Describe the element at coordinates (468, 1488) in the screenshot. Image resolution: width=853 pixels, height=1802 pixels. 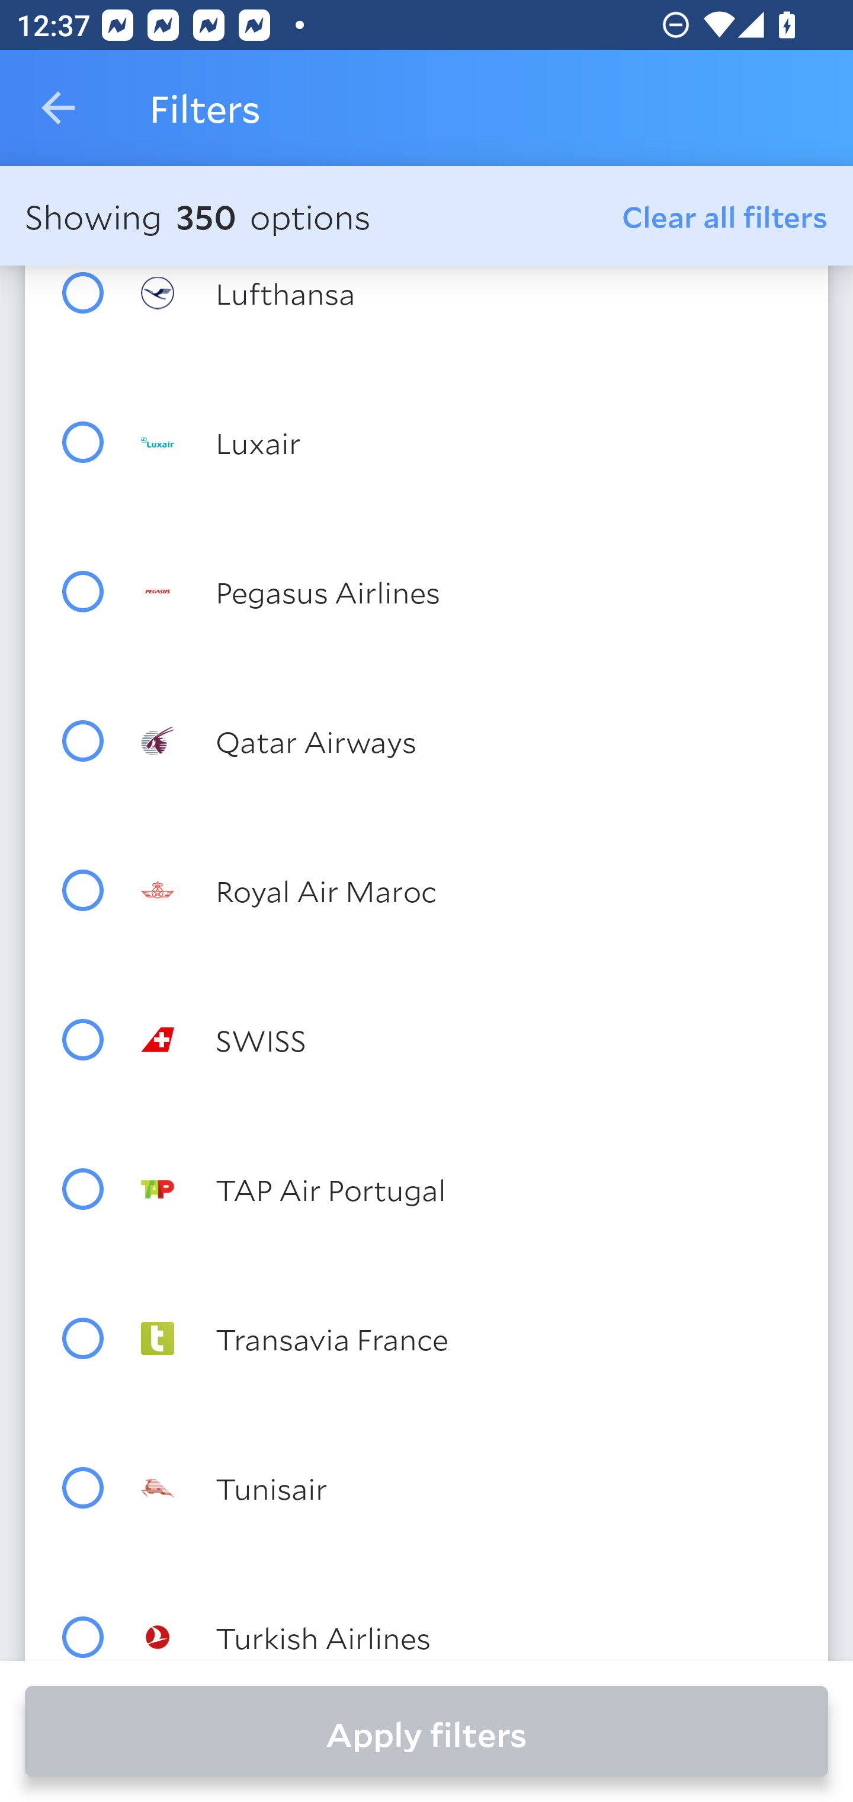
I see `Tunisair` at that location.